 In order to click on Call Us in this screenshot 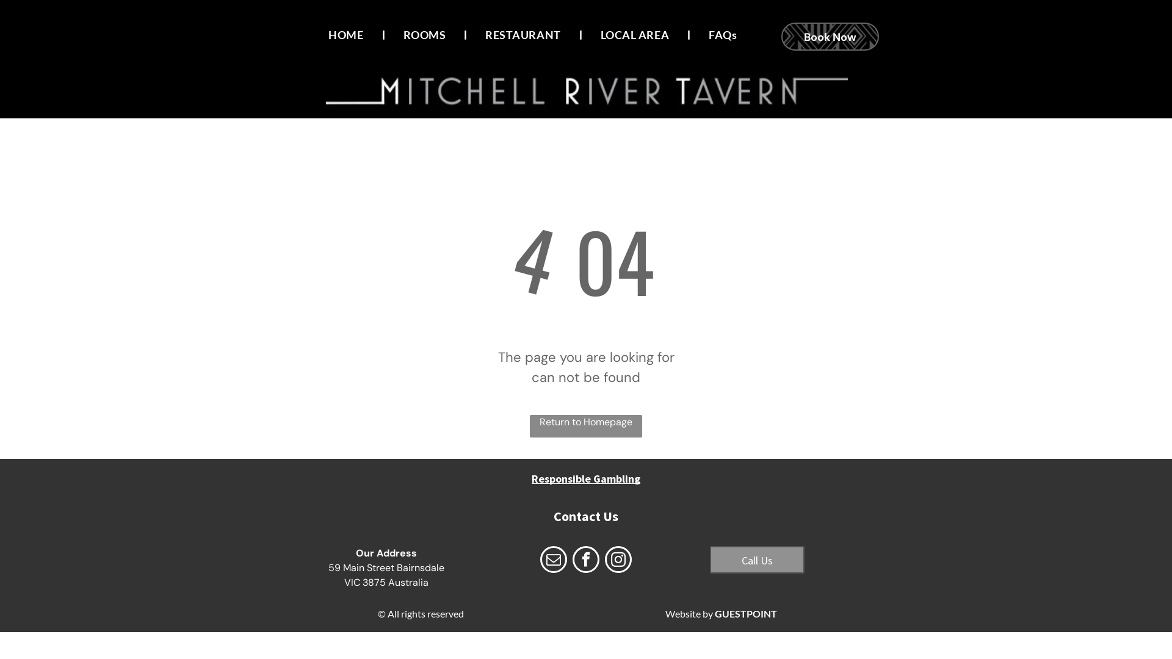, I will do `click(757, 560)`.